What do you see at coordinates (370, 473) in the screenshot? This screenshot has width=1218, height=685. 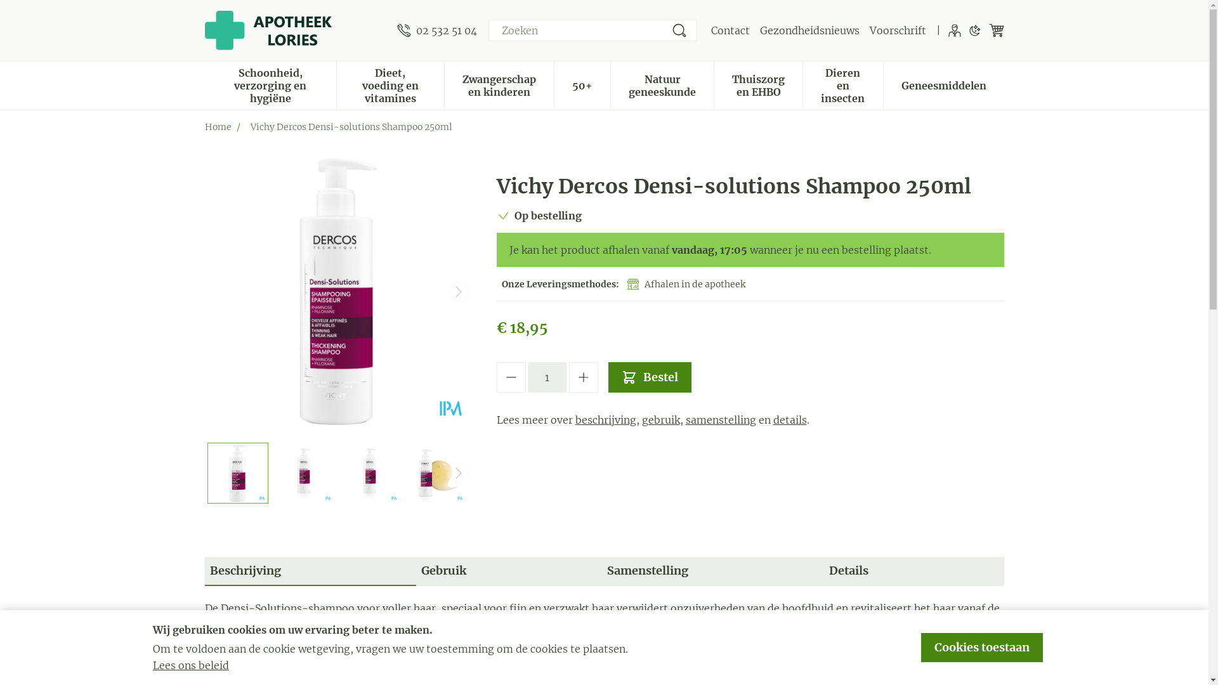 I see `Vichy Dercos Densi-solutions Shampoo 250ml 2` at bounding box center [370, 473].